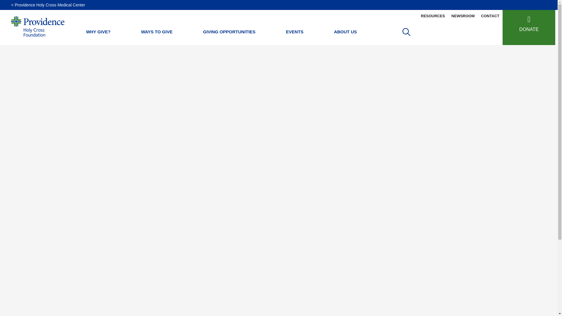  I want to click on NEWSROOM, so click(463, 16).